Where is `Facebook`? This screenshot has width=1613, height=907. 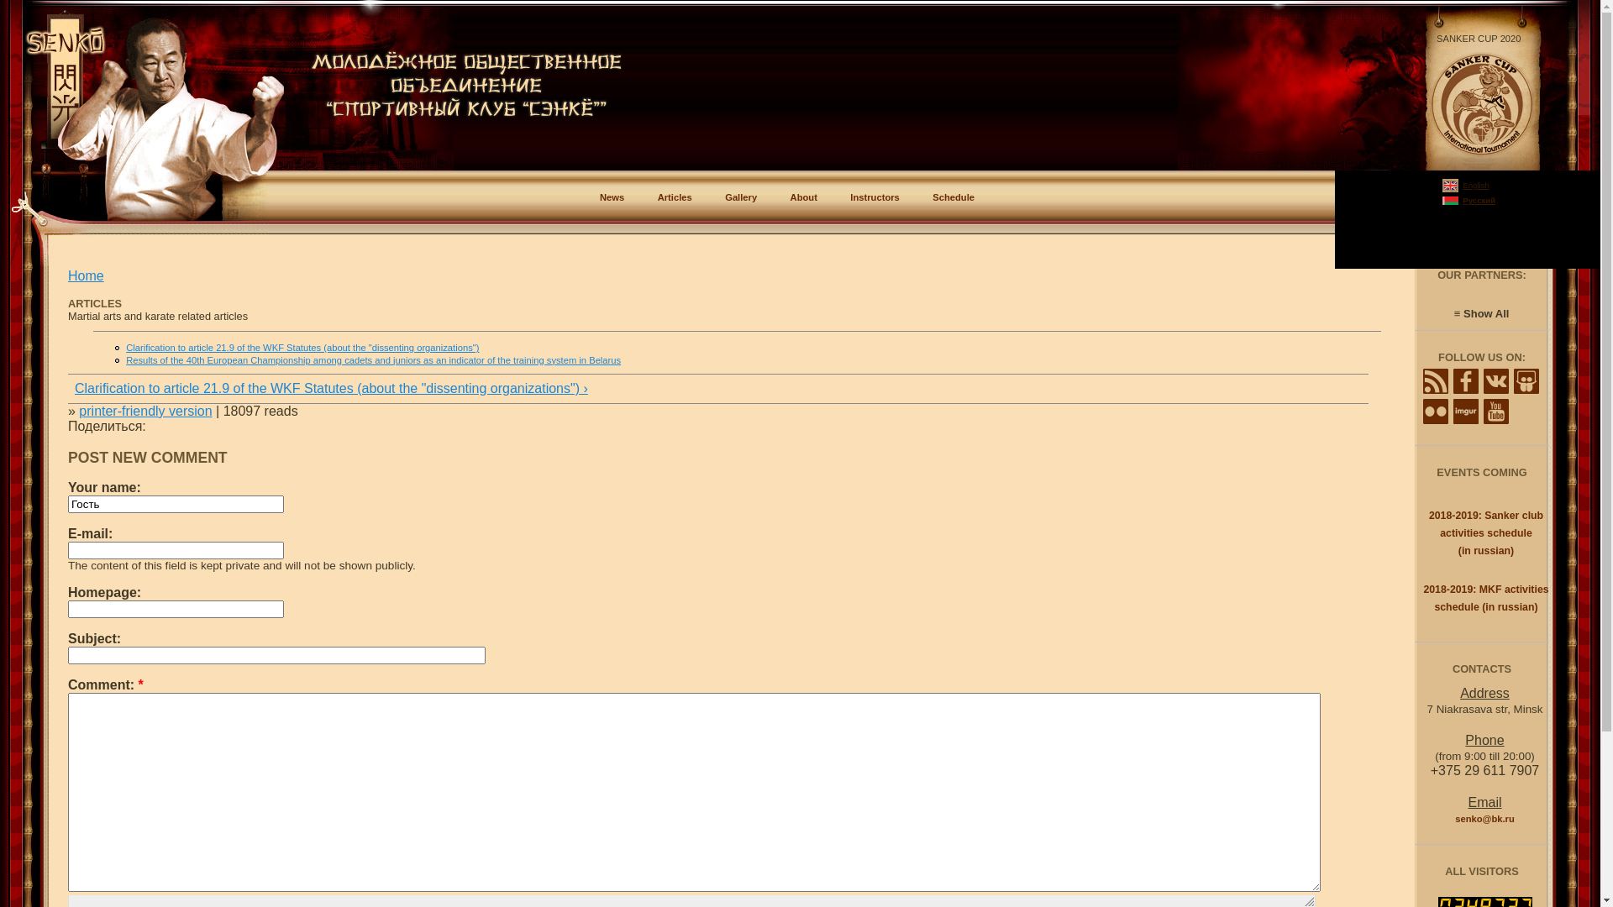
Facebook is located at coordinates (1466, 381).